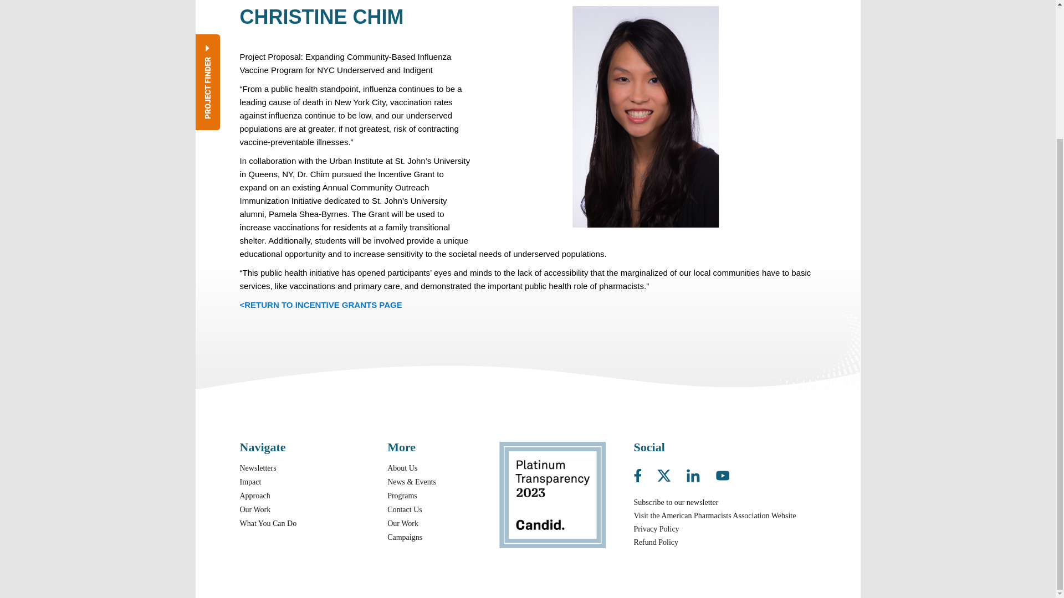  What do you see at coordinates (255, 495) in the screenshot?
I see `Approach` at bounding box center [255, 495].